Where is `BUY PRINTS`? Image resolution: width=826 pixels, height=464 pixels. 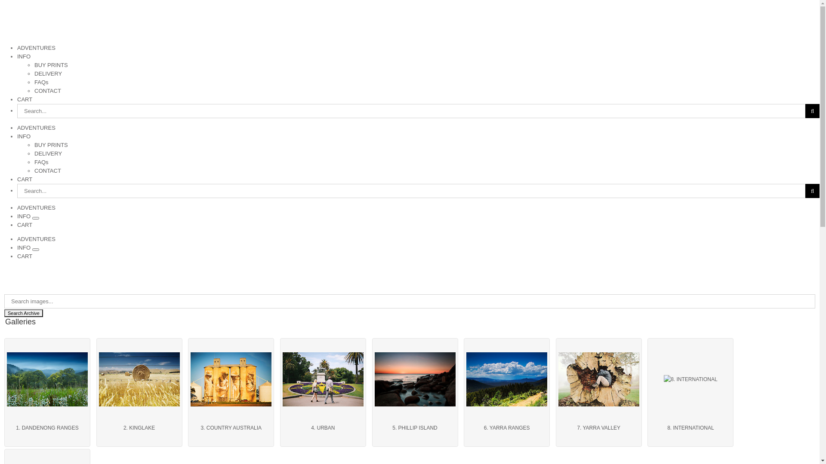 BUY PRINTS is located at coordinates (51, 145).